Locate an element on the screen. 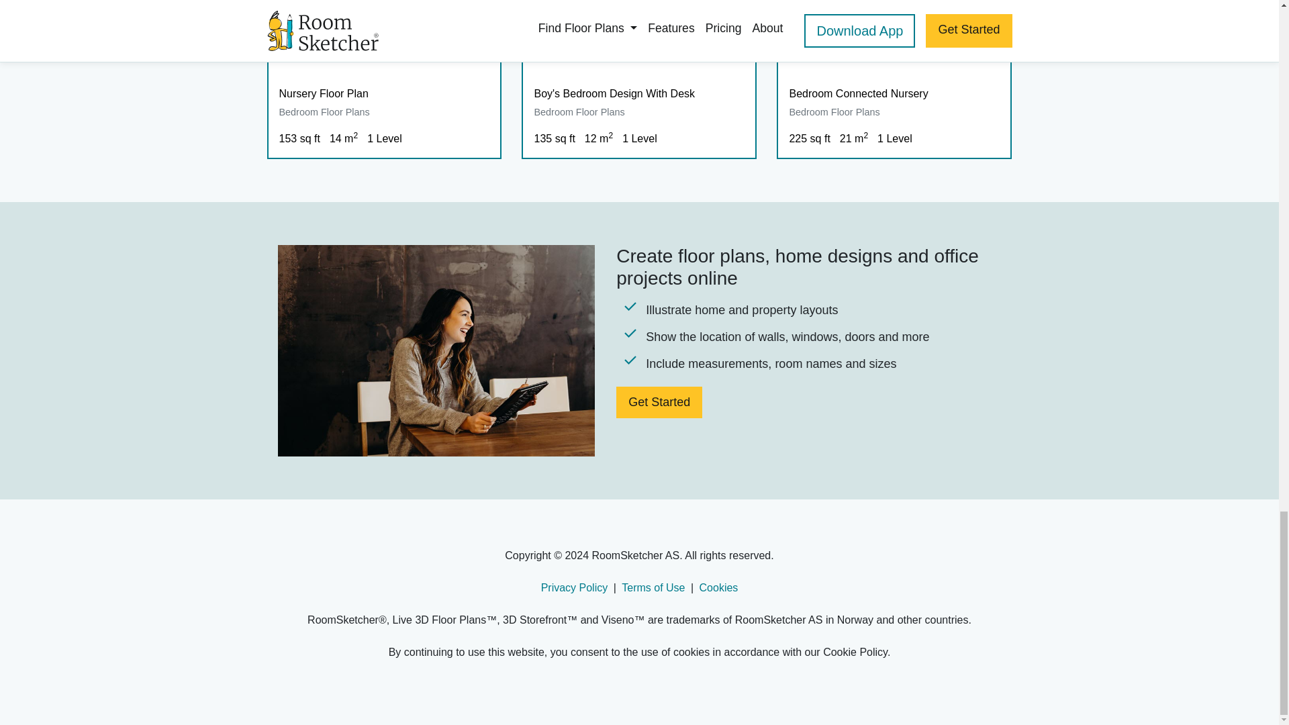 The width and height of the screenshot is (1289, 725). Terms of Use is located at coordinates (653, 587).